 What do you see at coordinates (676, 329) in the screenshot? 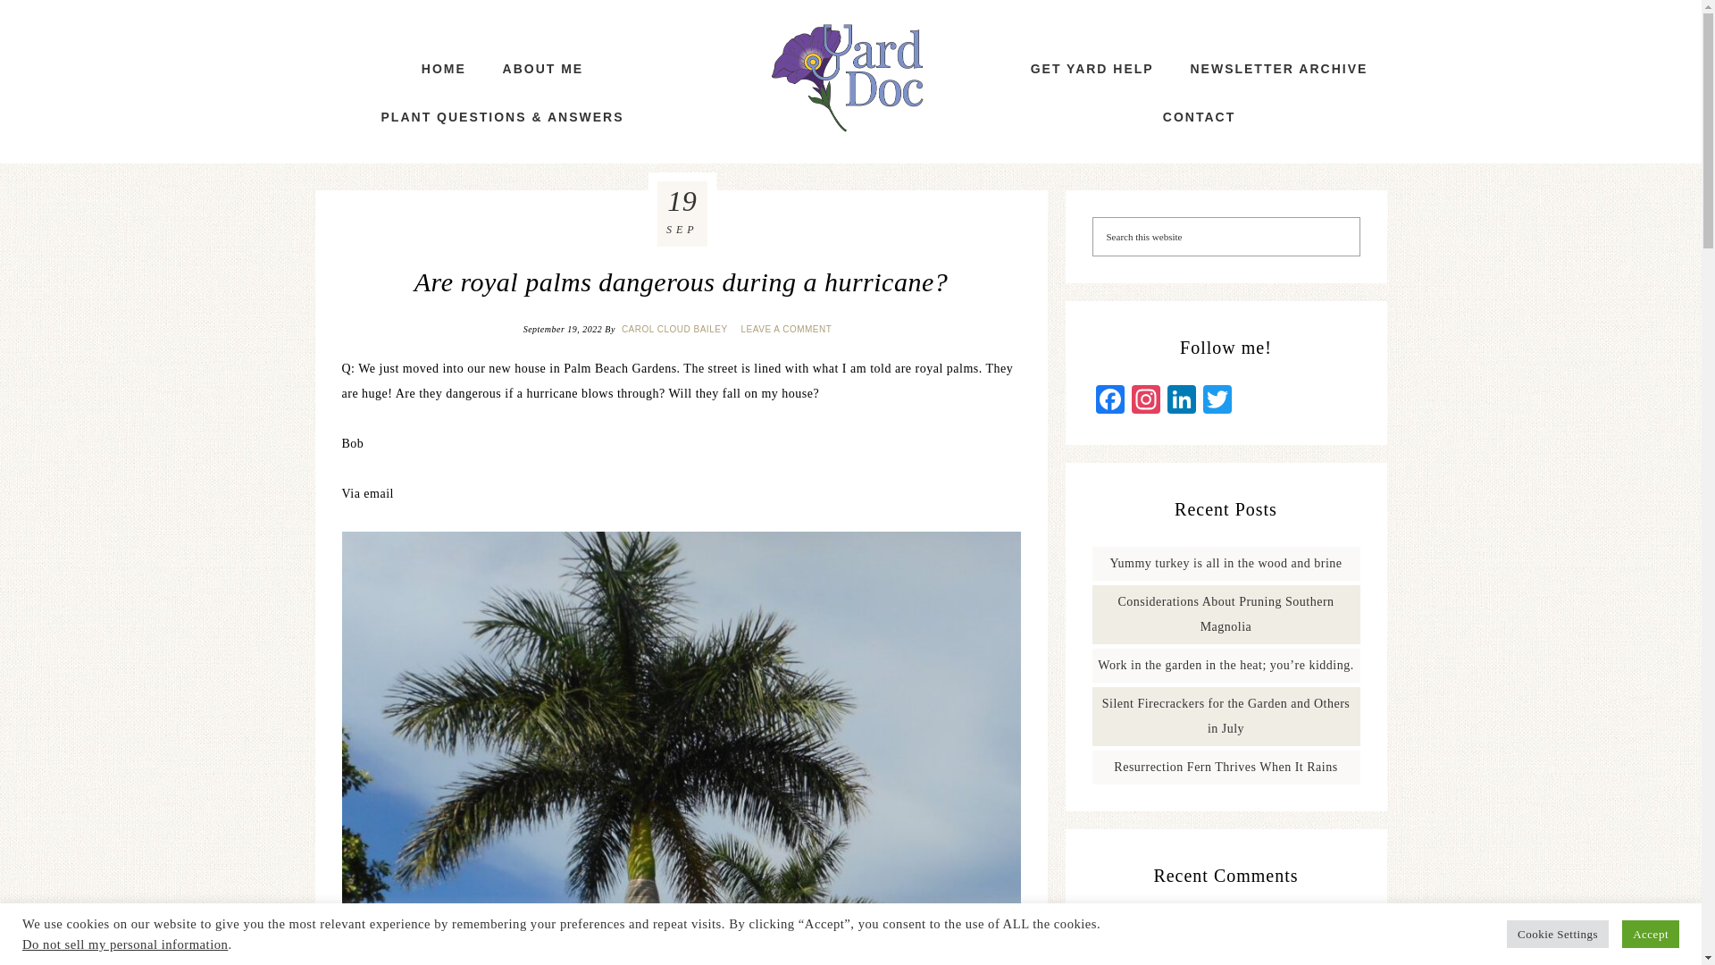
I see `CAROL CLOUD BAILEY` at bounding box center [676, 329].